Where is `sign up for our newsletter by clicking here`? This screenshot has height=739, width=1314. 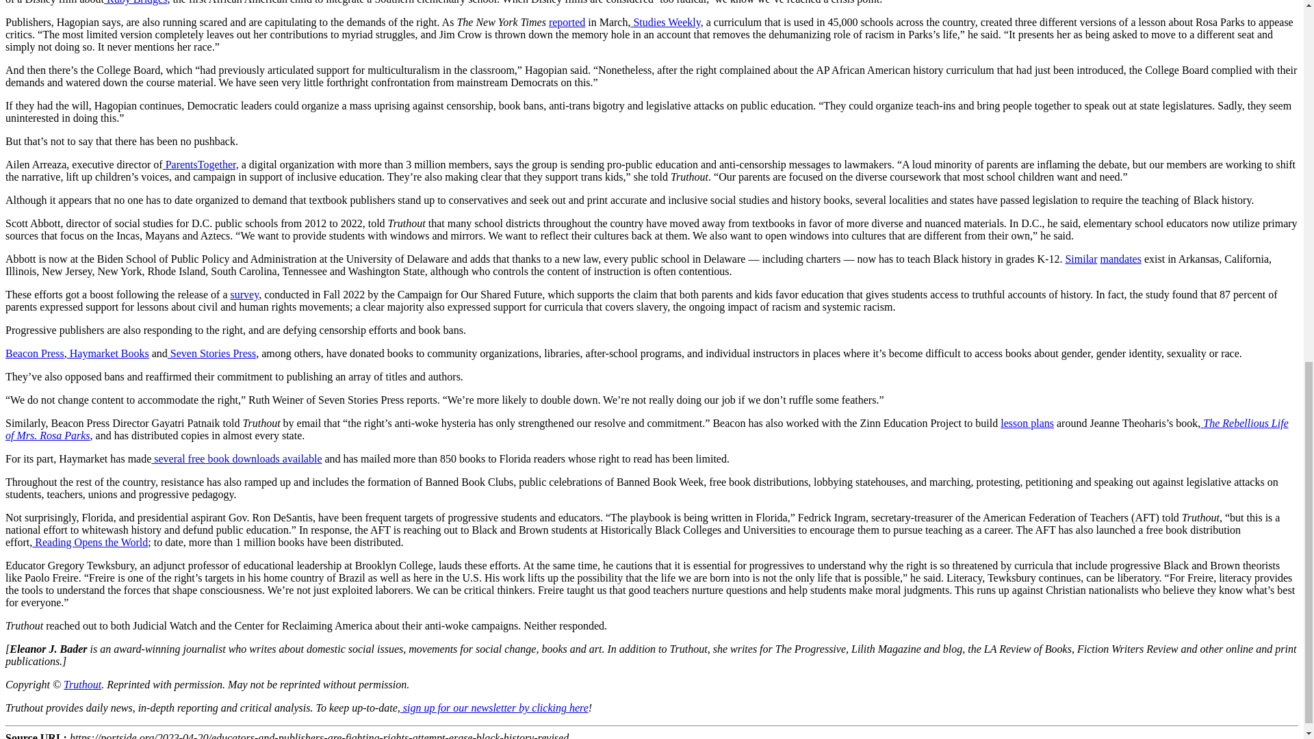 sign up for our newsletter by clicking here is located at coordinates (495, 708).